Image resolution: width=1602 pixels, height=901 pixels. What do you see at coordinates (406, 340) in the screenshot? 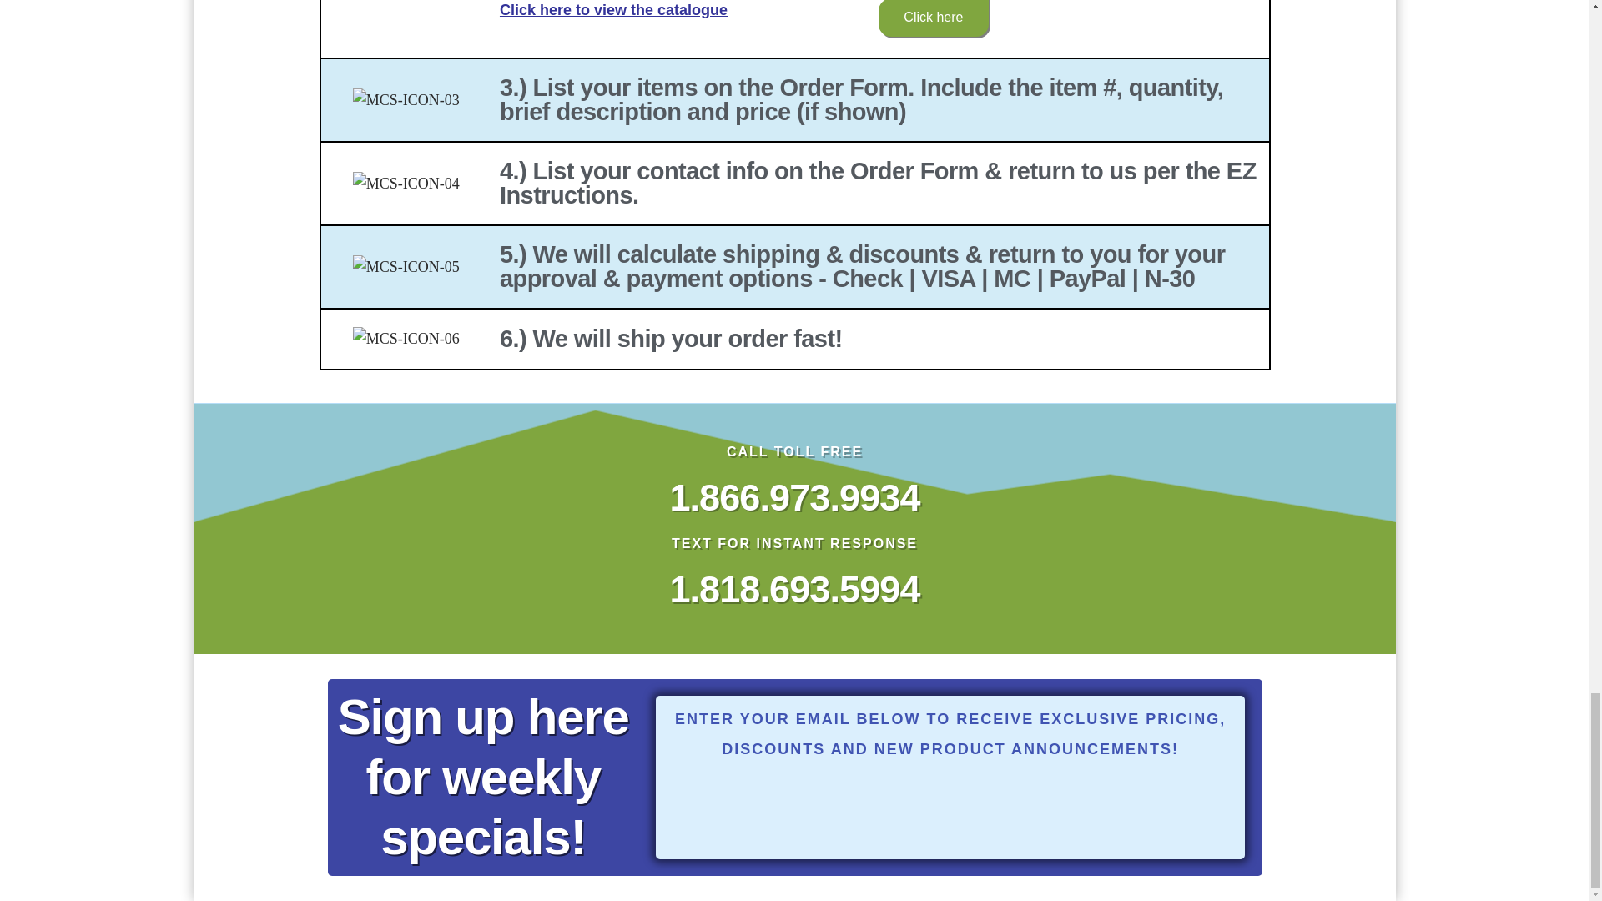
I see `MCS-ICON-06` at bounding box center [406, 340].